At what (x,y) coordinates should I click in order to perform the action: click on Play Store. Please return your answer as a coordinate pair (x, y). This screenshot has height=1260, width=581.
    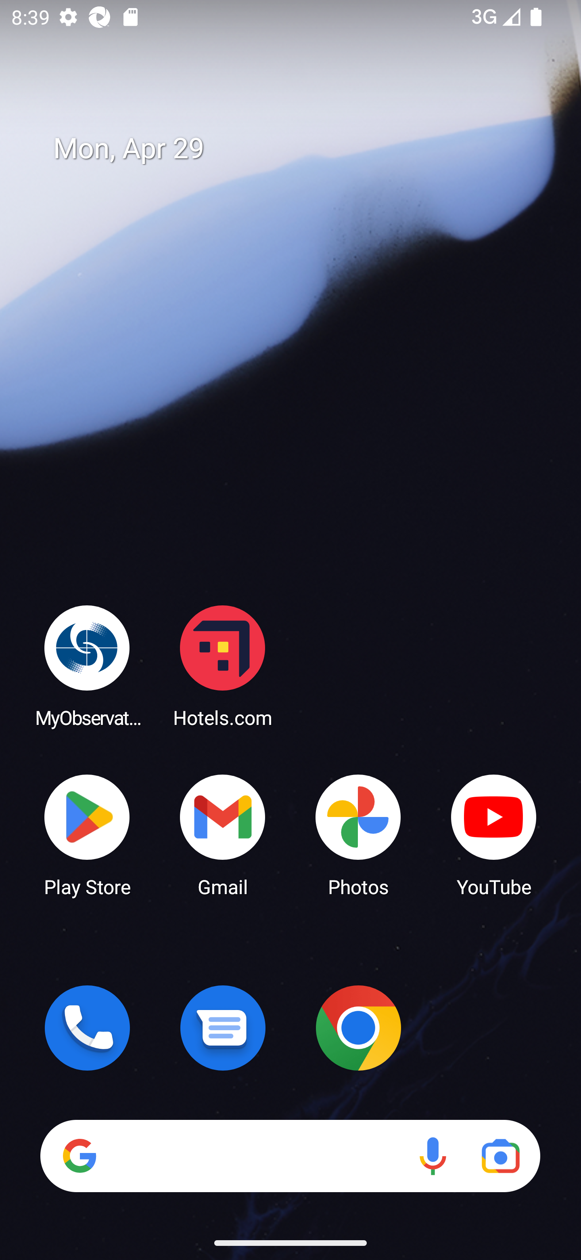
    Looking at the image, I should click on (87, 834).